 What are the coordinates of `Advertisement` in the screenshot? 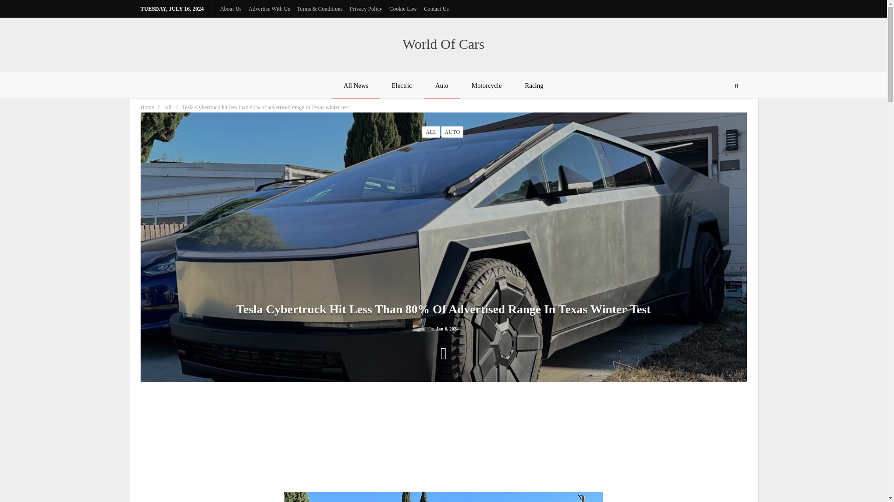 It's located at (443, 440).